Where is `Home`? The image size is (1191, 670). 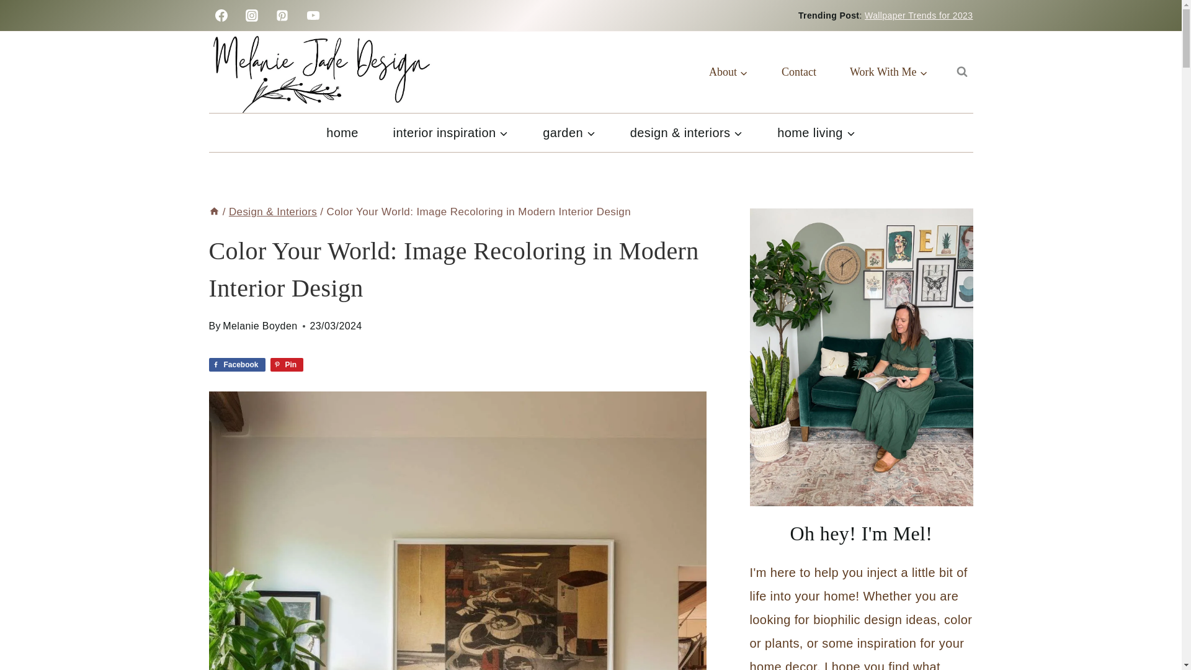 Home is located at coordinates (213, 212).